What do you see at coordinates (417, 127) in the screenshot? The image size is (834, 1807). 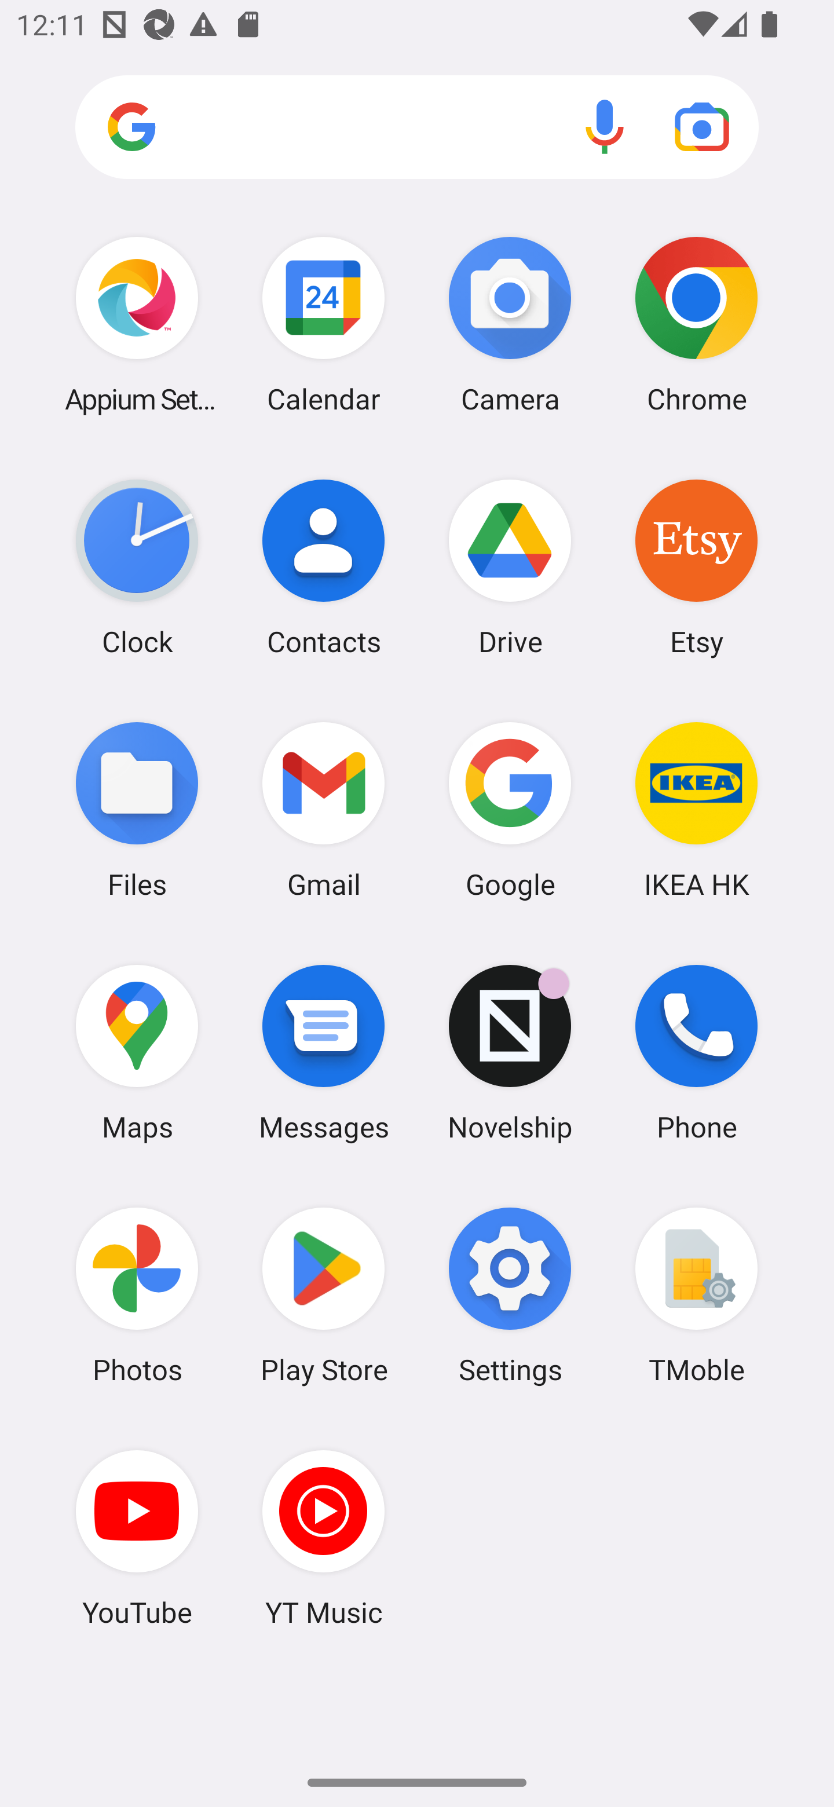 I see `Search apps, web and more` at bounding box center [417, 127].